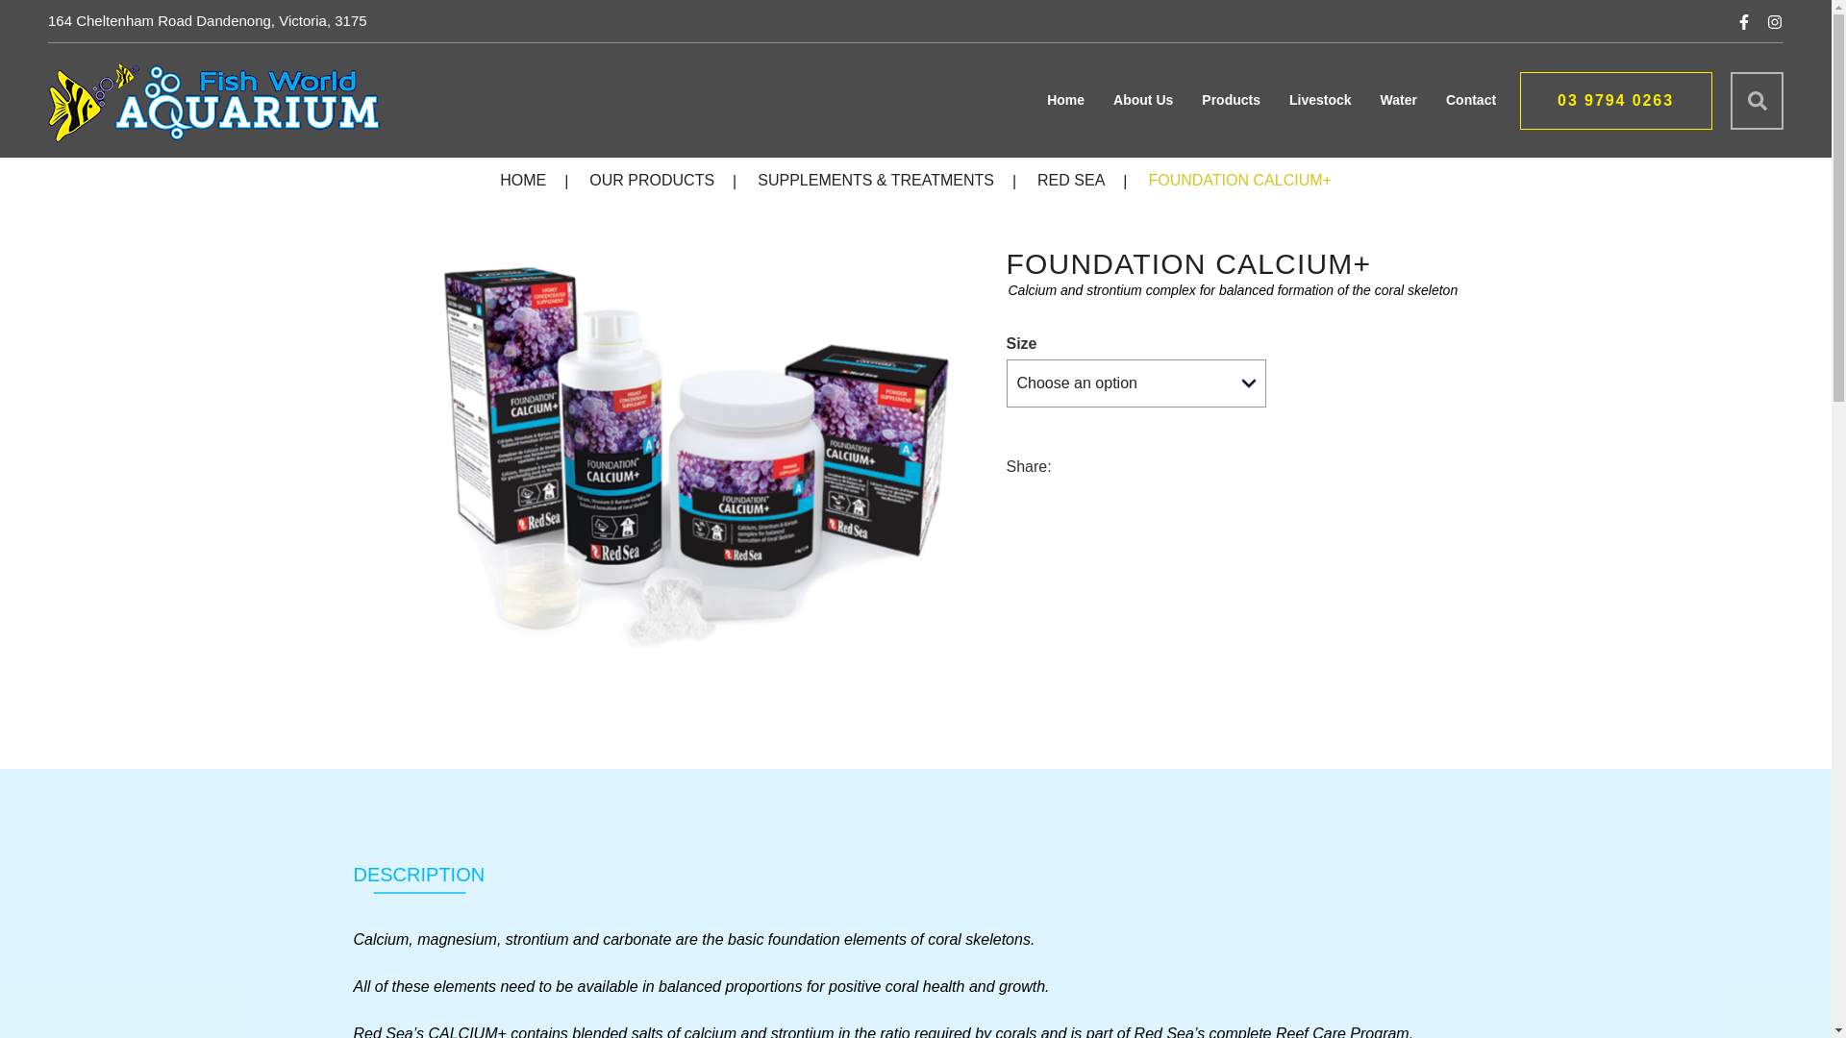  Describe the element at coordinates (1616, 100) in the screenshot. I see `03 9794 0263` at that location.